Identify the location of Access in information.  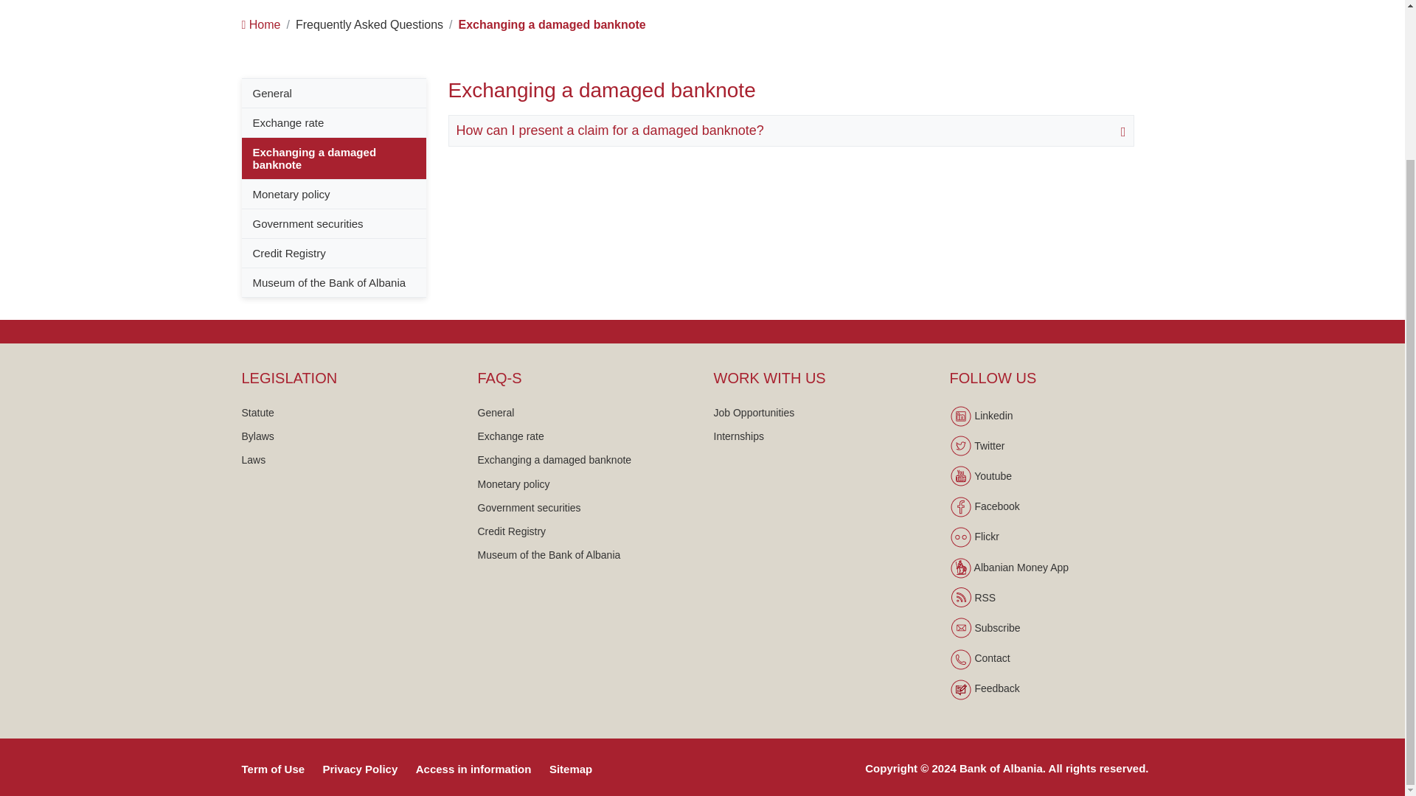
(481, 768).